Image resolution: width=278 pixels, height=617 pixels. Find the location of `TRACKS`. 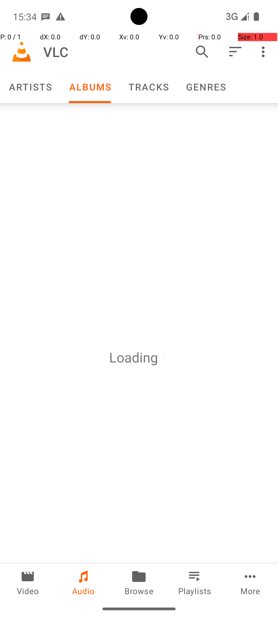

TRACKS is located at coordinates (148, 87).